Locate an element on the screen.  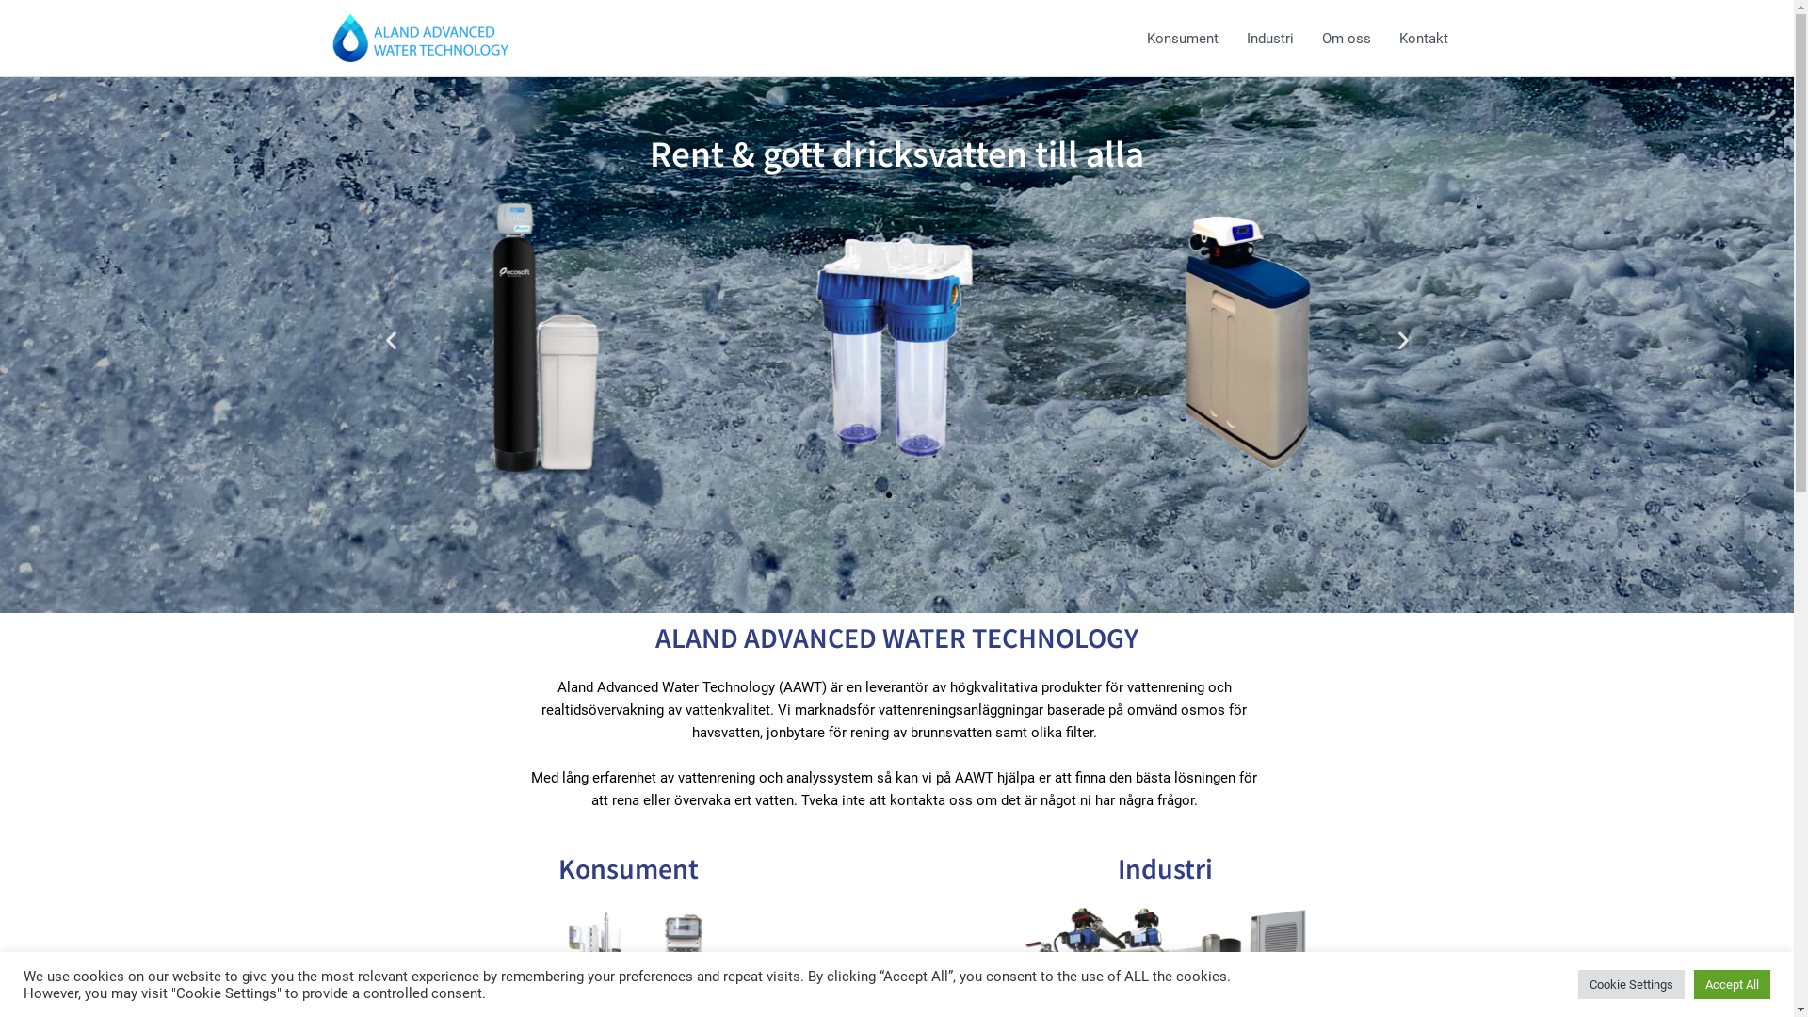
Accept All is located at coordinates (1733, 985).